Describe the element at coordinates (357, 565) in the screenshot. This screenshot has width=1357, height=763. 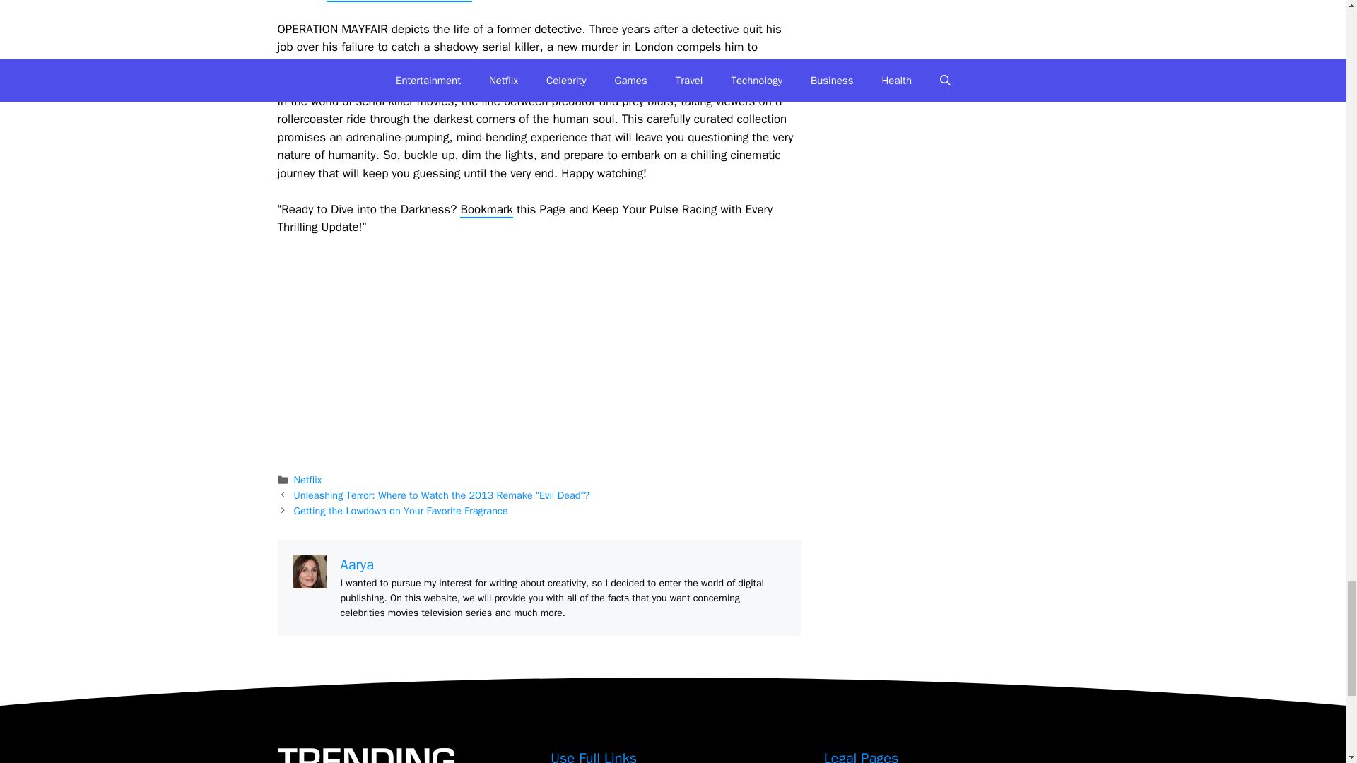
I see `Aarya` at that location.